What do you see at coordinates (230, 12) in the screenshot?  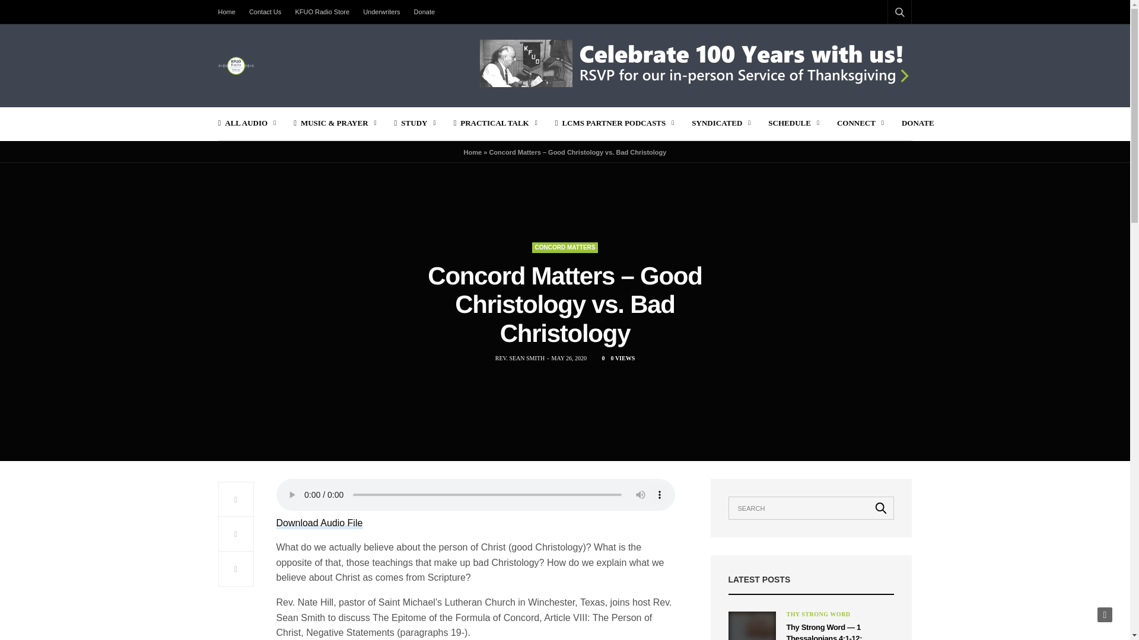 I see `Home` at bounding box center [230, 12].